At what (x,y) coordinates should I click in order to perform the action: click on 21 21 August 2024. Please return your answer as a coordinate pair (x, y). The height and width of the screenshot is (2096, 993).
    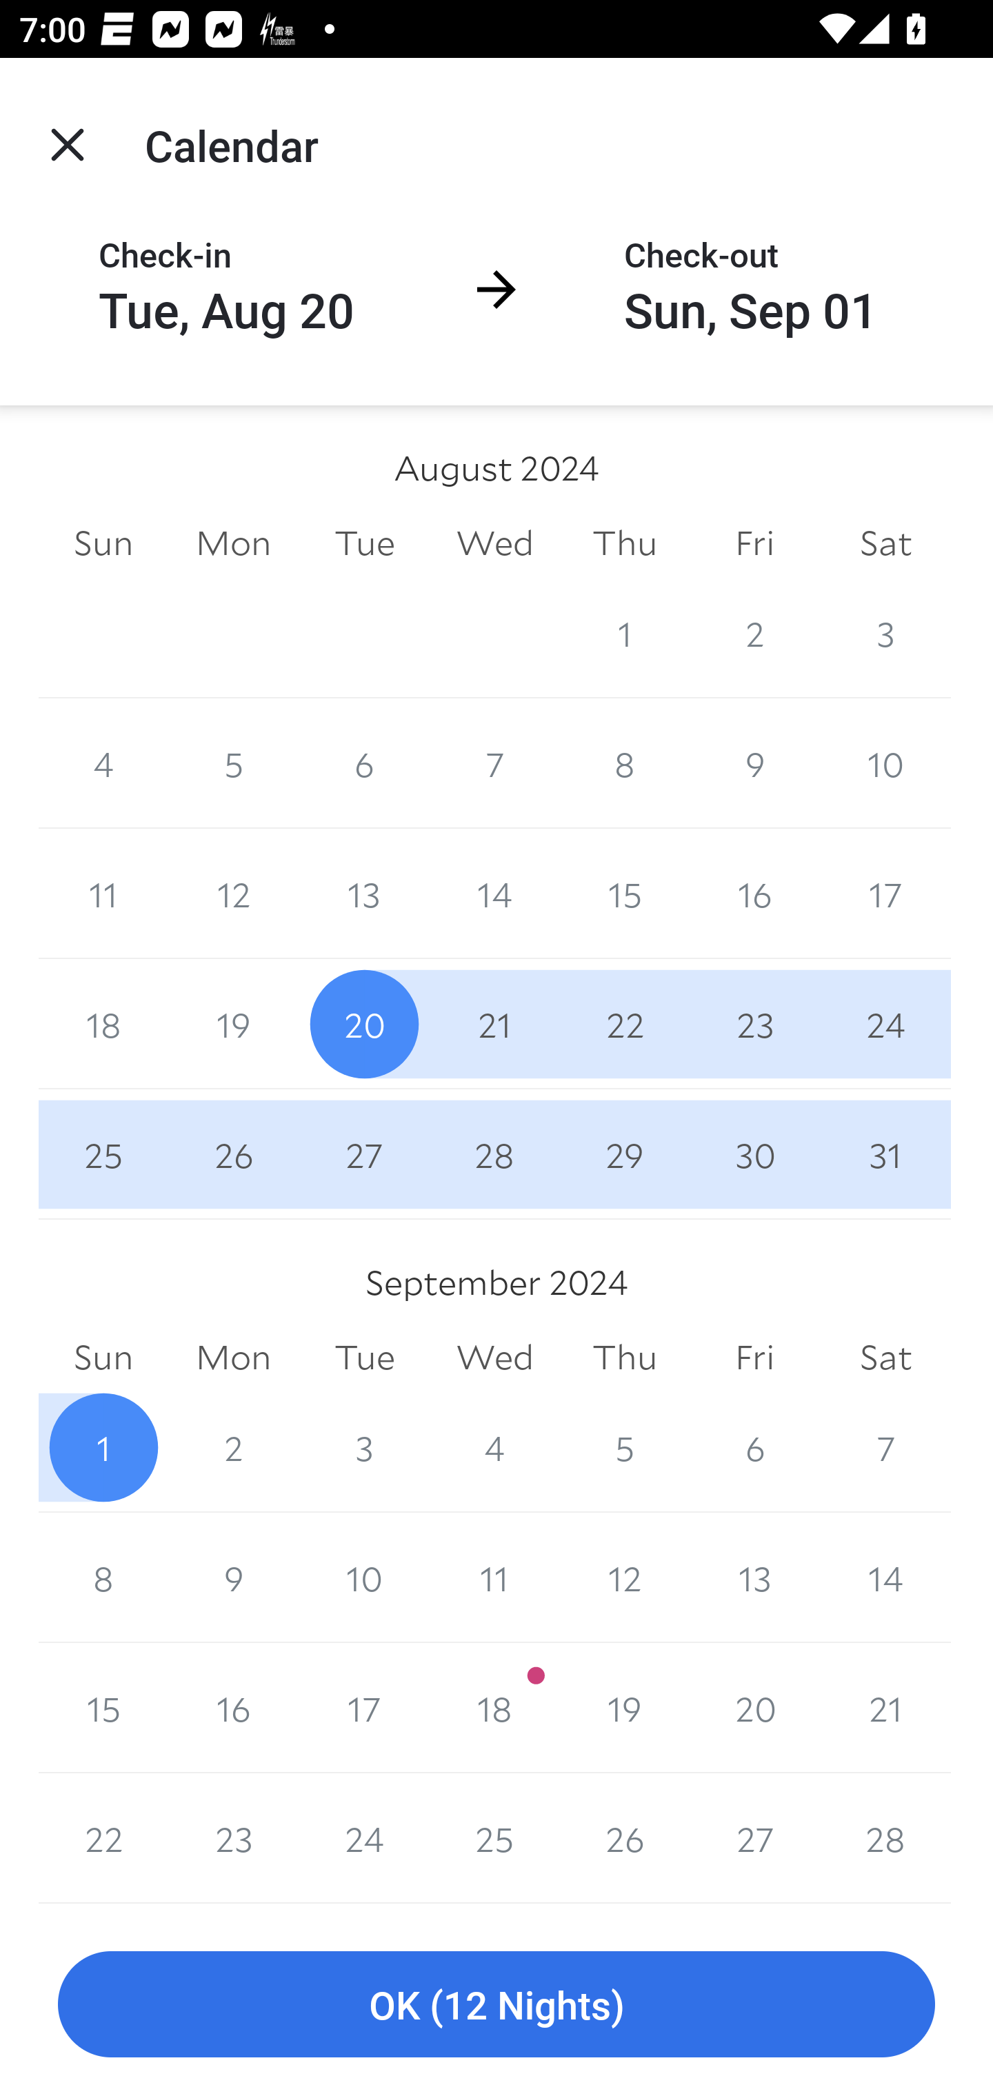
    Looking at the image, I should click on (495, 1025).